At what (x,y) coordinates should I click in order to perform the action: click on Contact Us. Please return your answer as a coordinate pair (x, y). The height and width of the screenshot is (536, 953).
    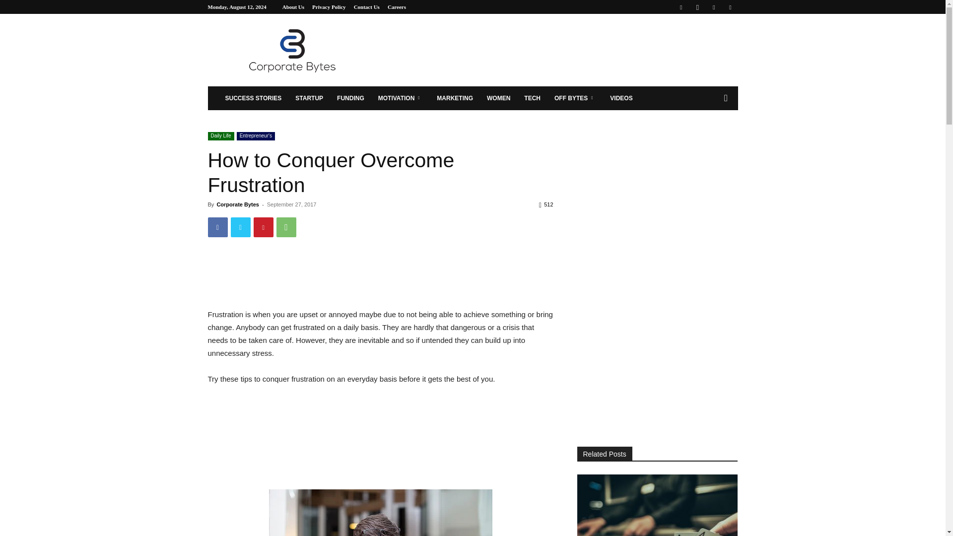
    Looking at the image, I should click on (366, 7).